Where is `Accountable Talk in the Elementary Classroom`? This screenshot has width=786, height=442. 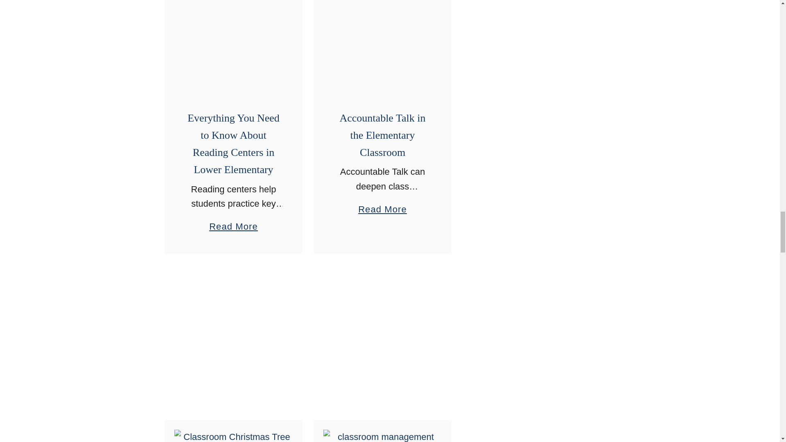 Accountable Talk in the Elementary Classroom is located at coordinates (382, 45).